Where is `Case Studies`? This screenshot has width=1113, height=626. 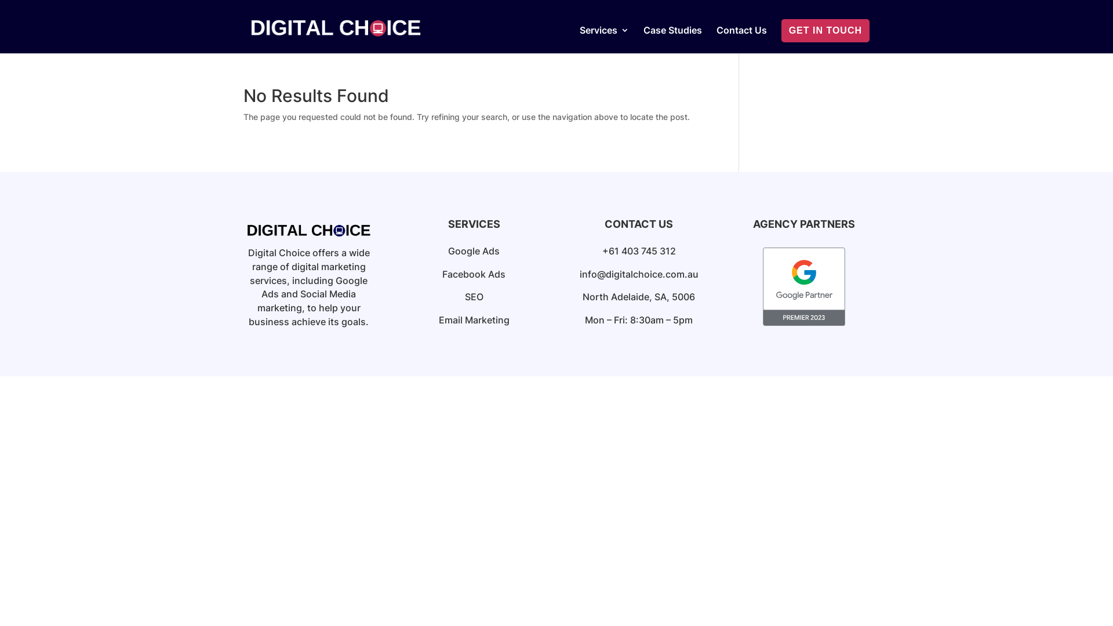 Case Studies is located at coordinates (672, 39).